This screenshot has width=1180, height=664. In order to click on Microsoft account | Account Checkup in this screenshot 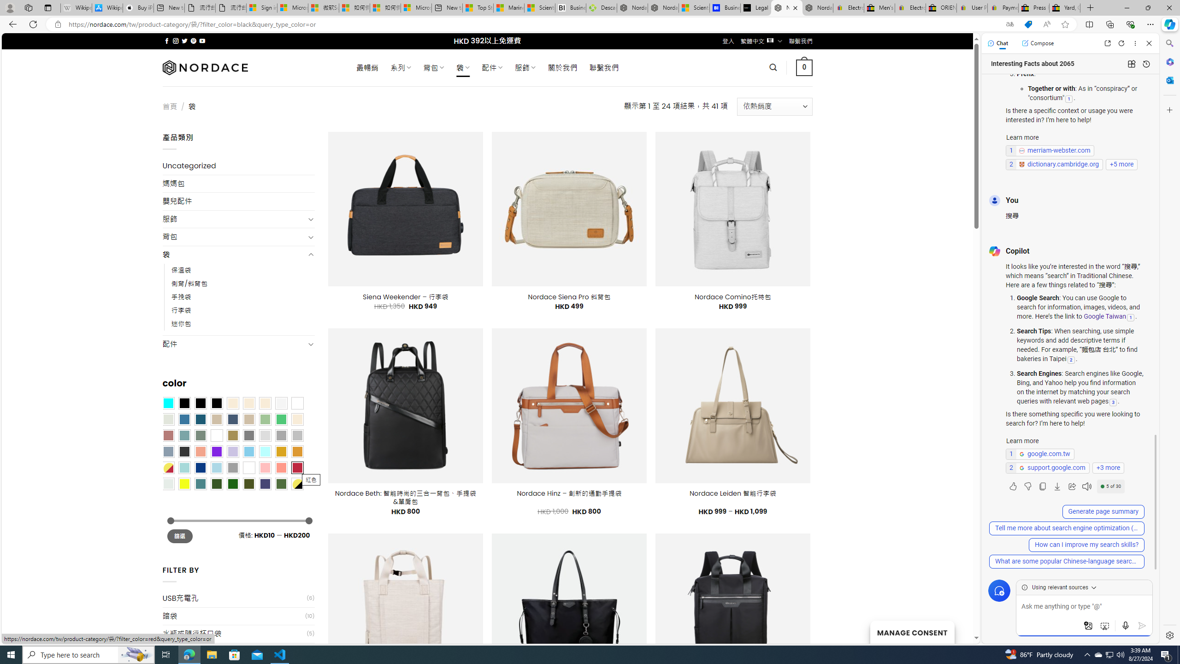, I will do `click(416, 8)`.